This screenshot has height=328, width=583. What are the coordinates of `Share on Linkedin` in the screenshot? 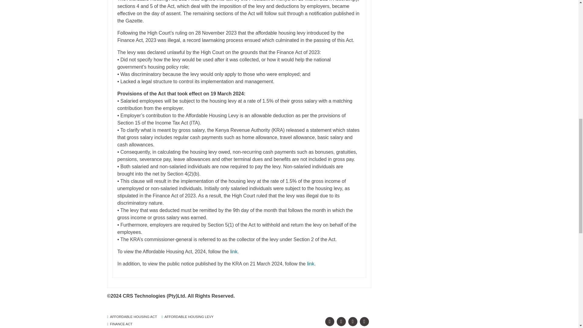 It's located at (352, 321).